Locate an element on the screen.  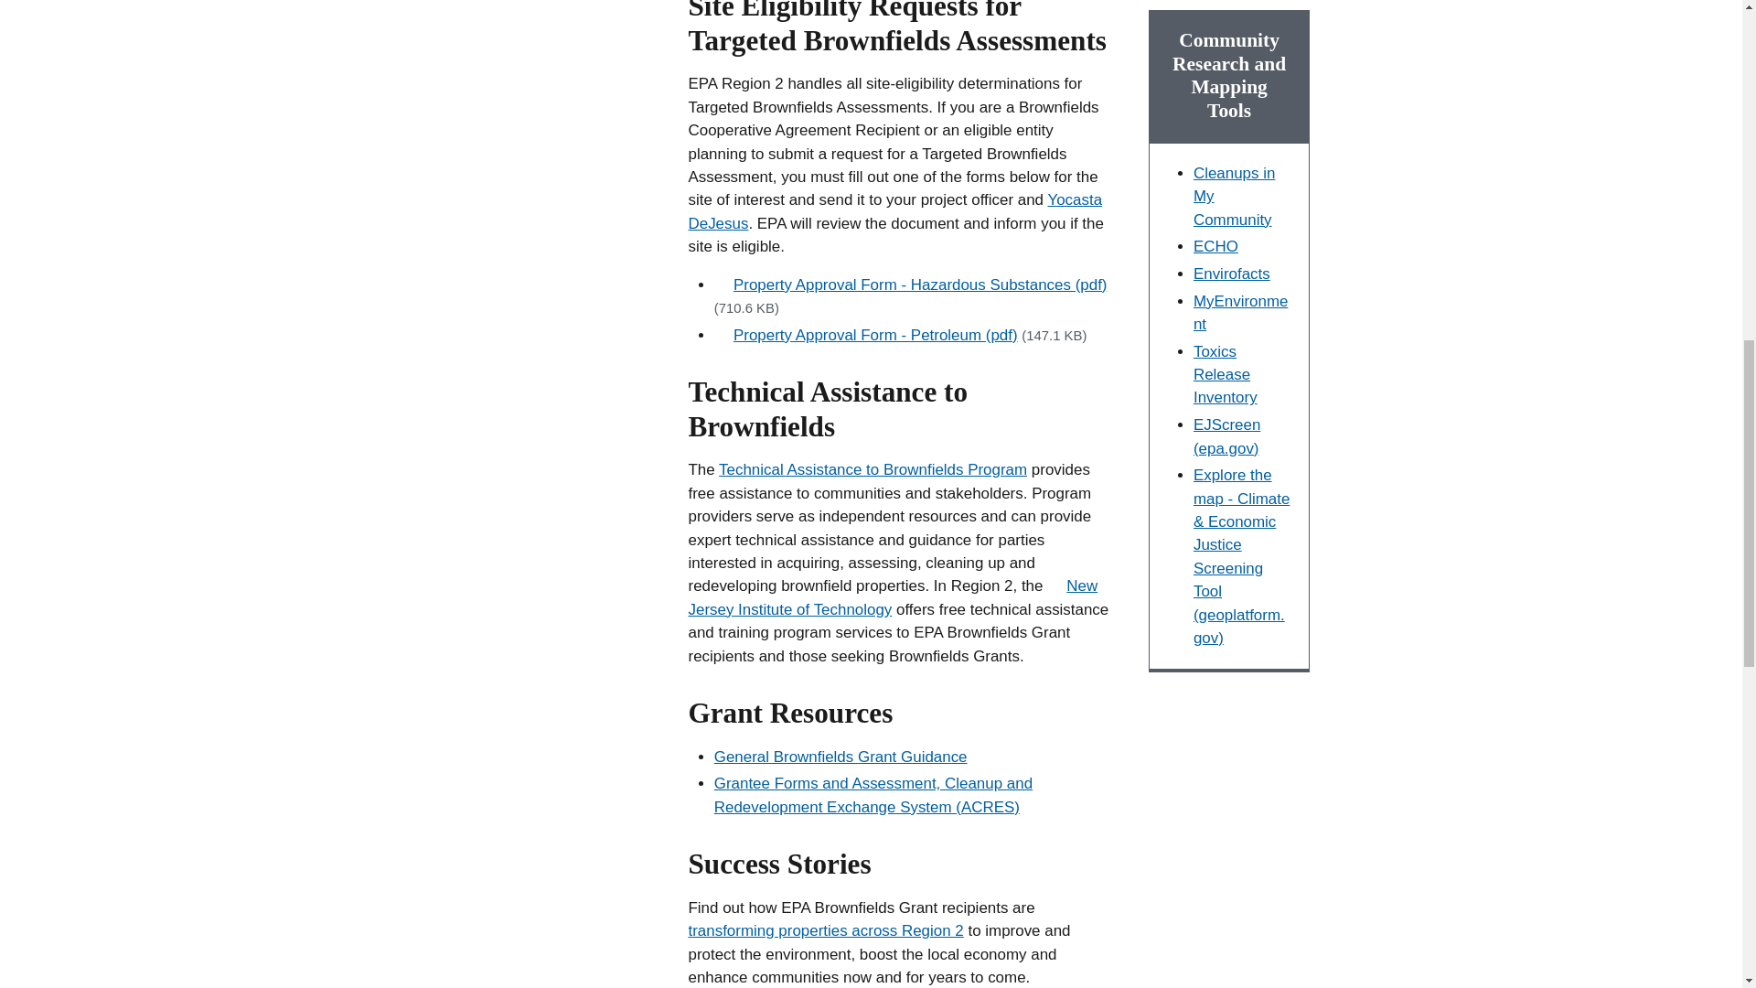
Envirofacts is located at coordinates (1231, 274).